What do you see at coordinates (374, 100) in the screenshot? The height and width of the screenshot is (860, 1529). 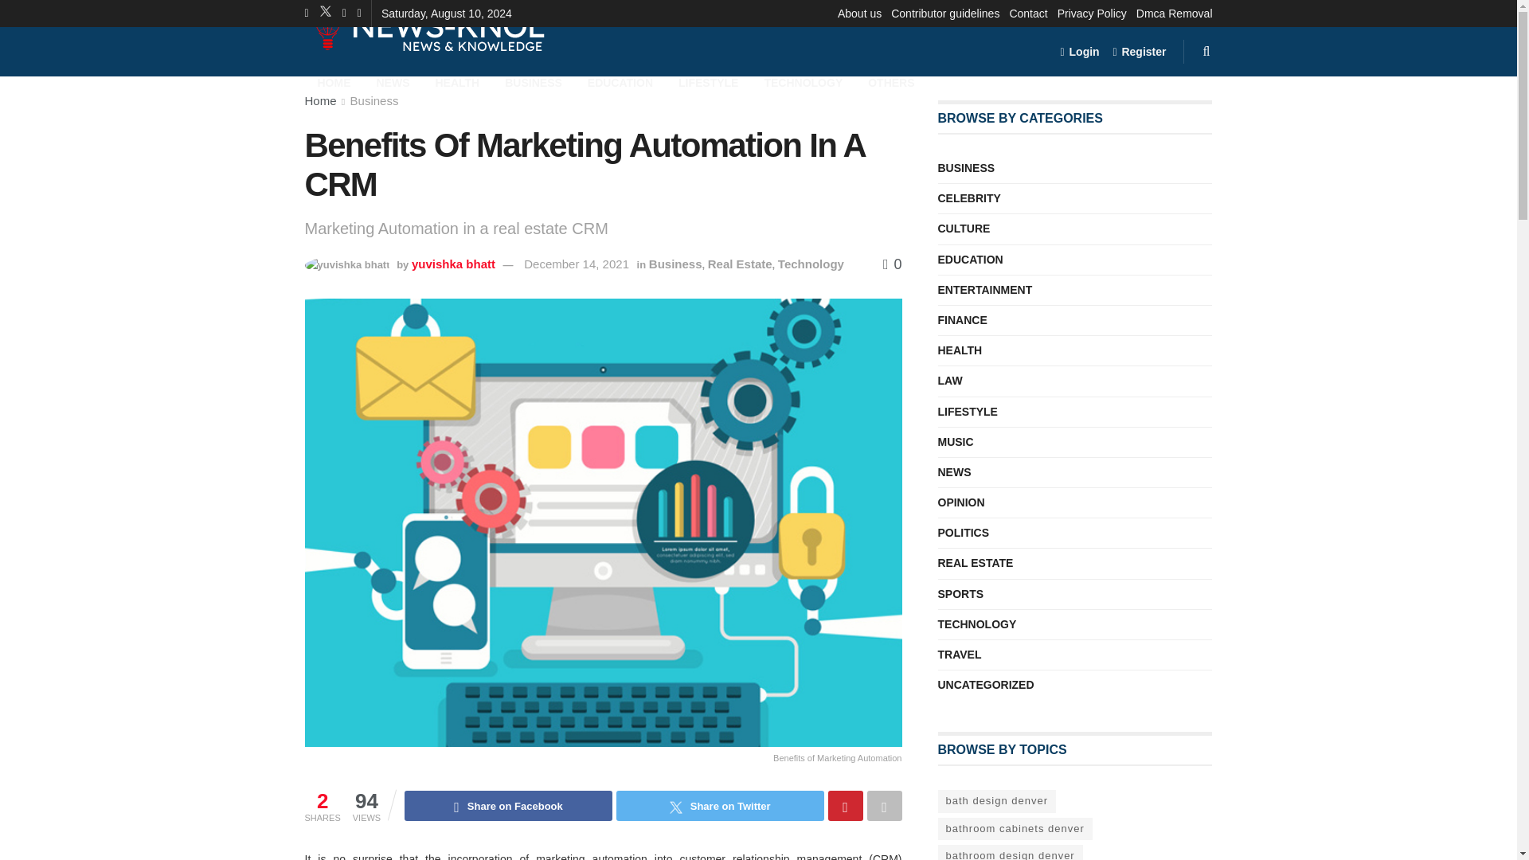 I see `Business` at bounding box center [374, 100].